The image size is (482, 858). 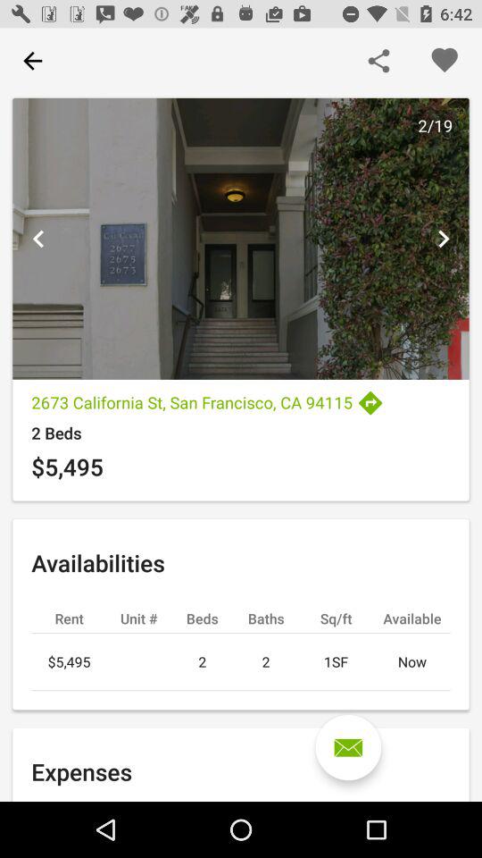 What do you see at coordinates (32, 61) in the screenshot?
I see `go back` at bounding box center [32, 61].